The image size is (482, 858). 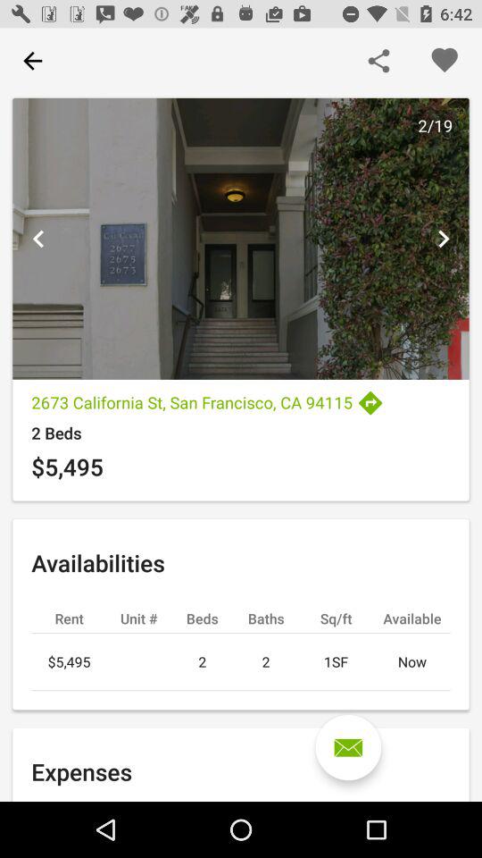 What do you see at coordinates (32, 61) in the screenshot?
I see `go back` at bounding box center [32, 61].